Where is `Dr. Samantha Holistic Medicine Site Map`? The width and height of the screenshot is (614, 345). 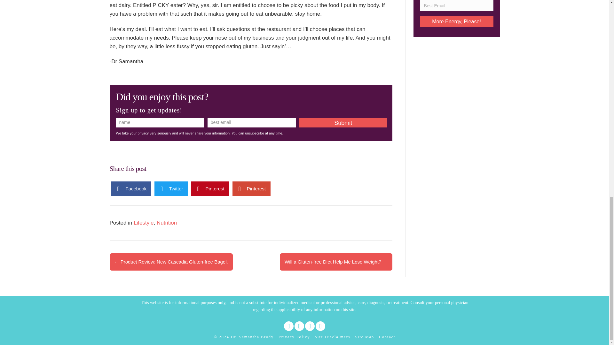 Dr. Samantha Holistic Medicine Site Map is located at coordinates (364, 337).